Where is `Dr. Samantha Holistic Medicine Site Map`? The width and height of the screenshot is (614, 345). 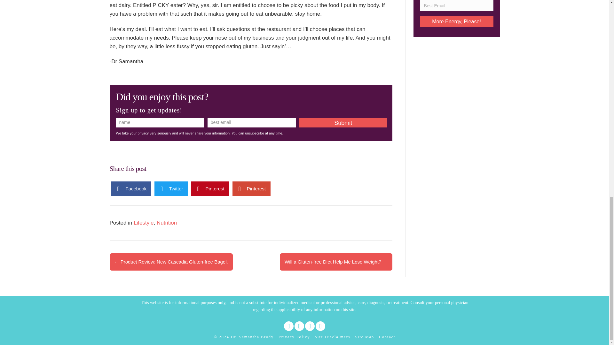 Dr. Samantha Holistic Medicine Site Map is located at coordinates (364, 337).